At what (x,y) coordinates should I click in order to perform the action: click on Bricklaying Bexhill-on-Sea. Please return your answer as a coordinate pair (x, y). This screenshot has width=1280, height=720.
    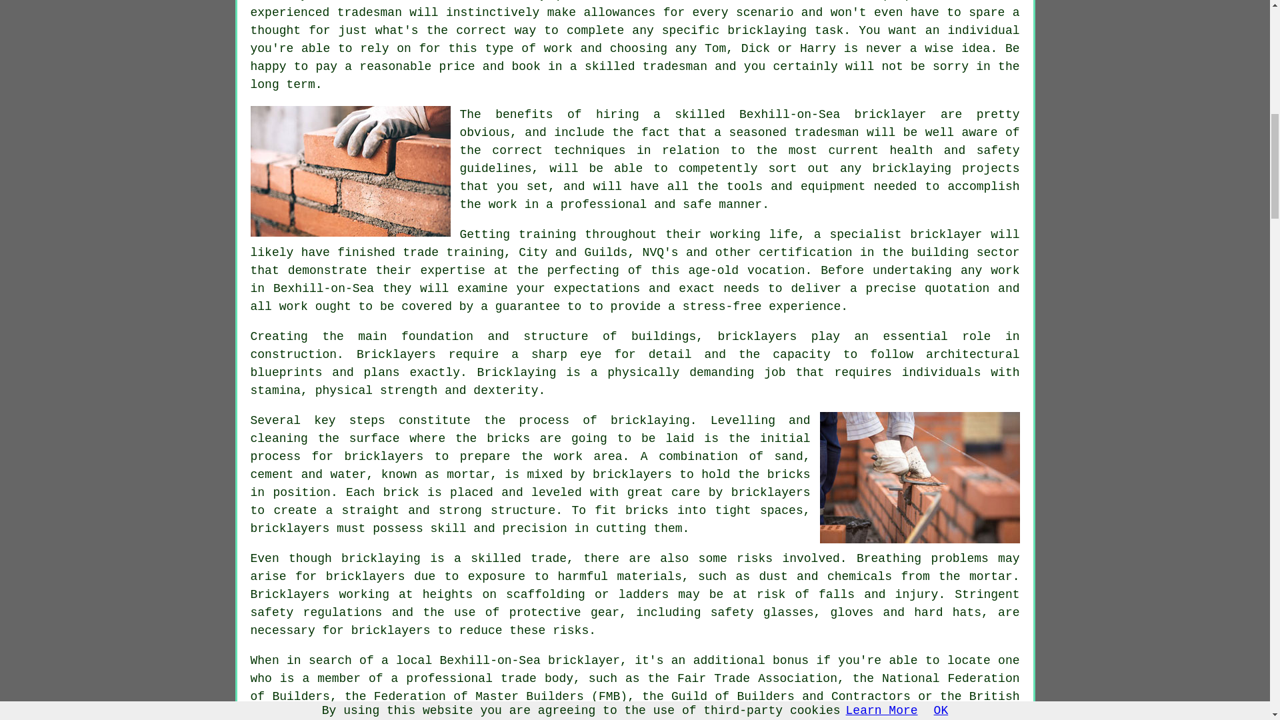
    Looking at the image, I should click on (920, 477).